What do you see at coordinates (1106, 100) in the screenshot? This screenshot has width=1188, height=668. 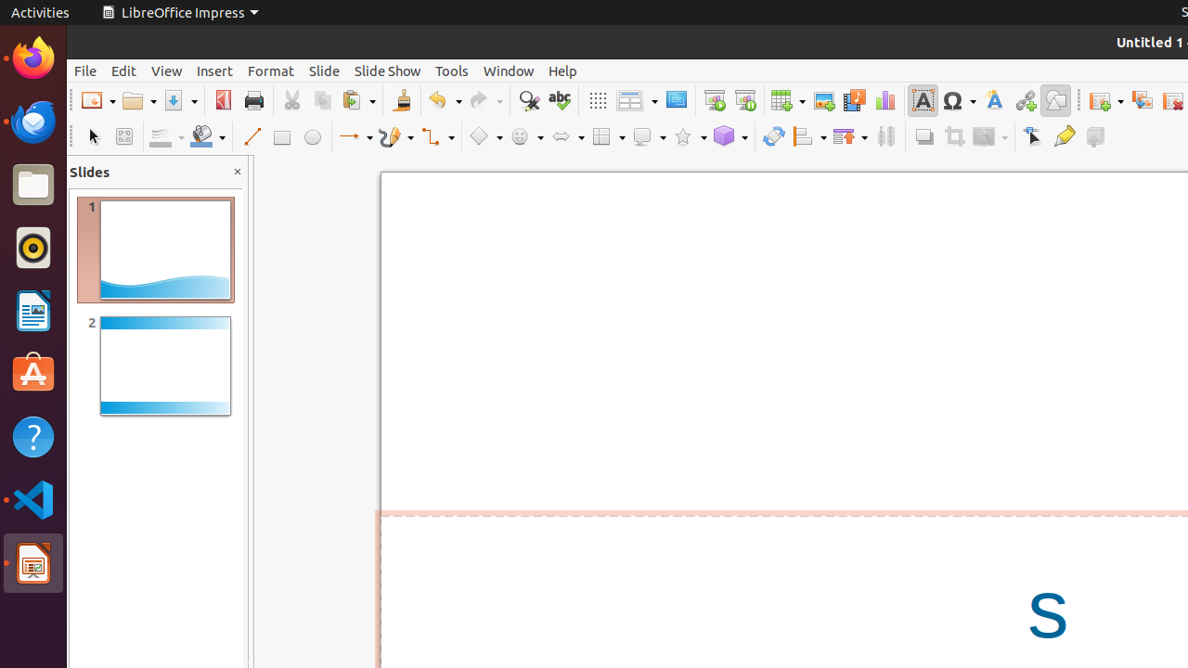 I see `New Slide` at bounding box center [1106, 100].